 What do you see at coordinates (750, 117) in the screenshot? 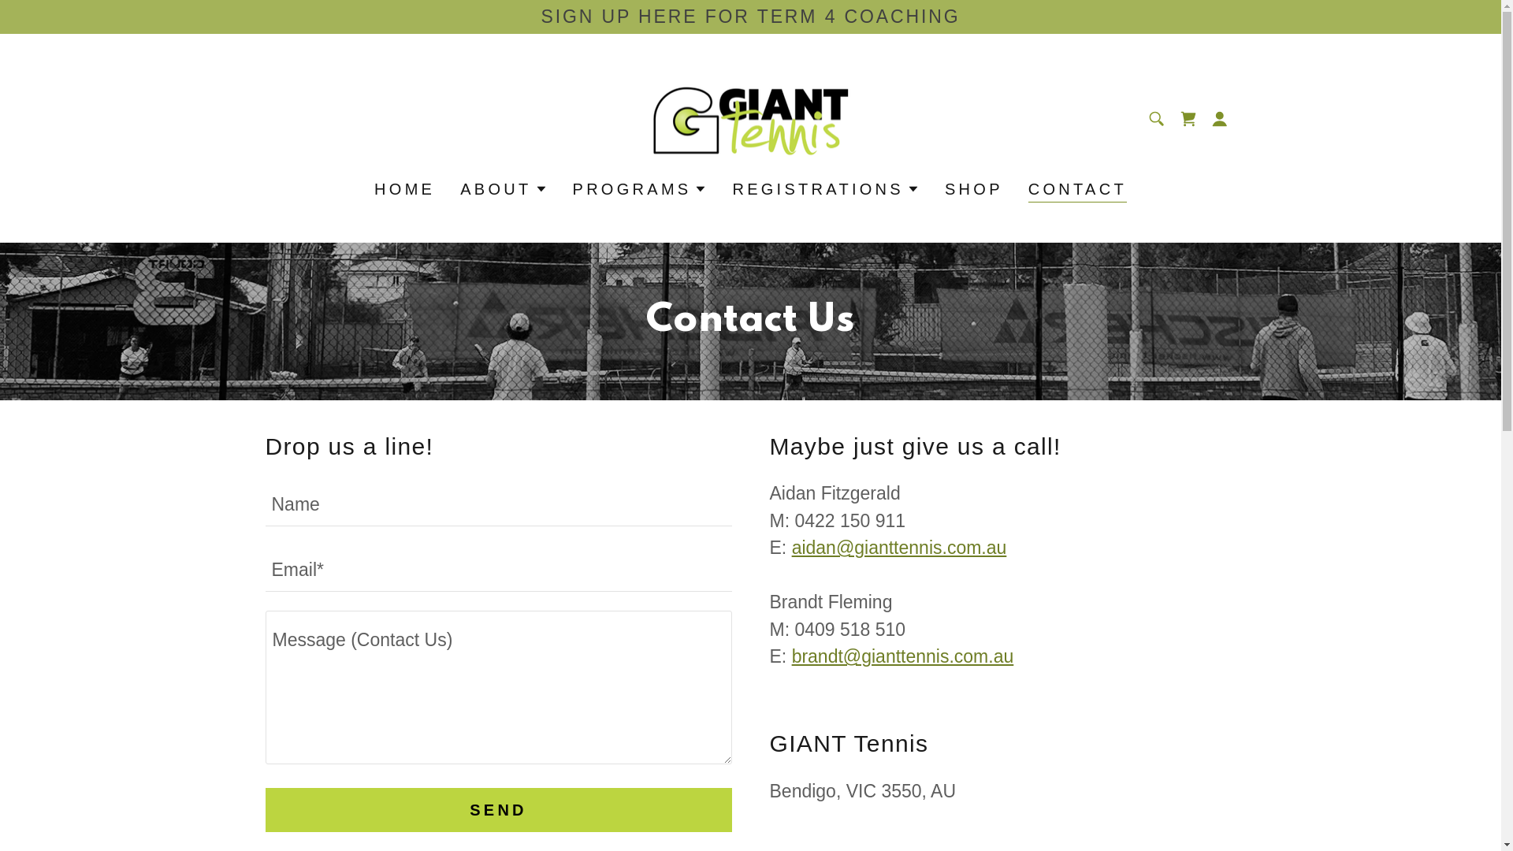
I see `Giant Tennis` at bounding box center [750, 117].